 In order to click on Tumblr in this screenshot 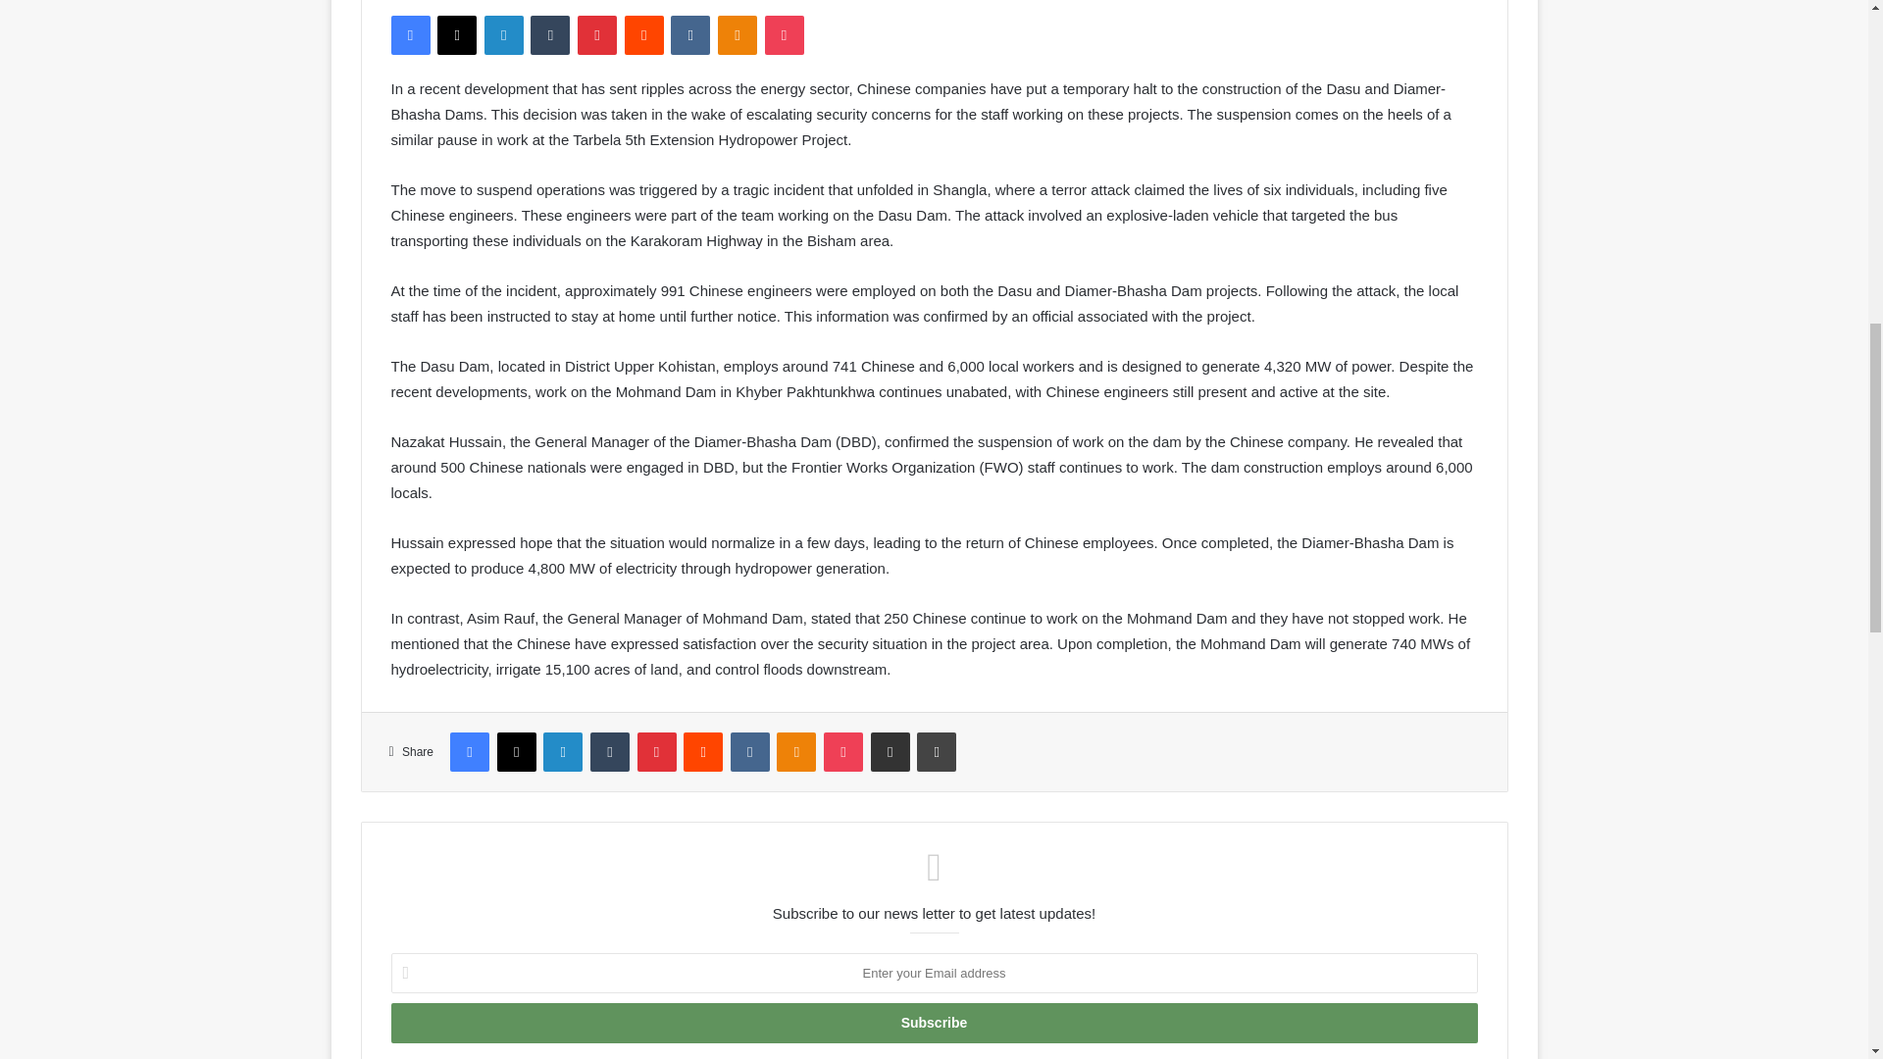, I will do `click(550, 35)`.